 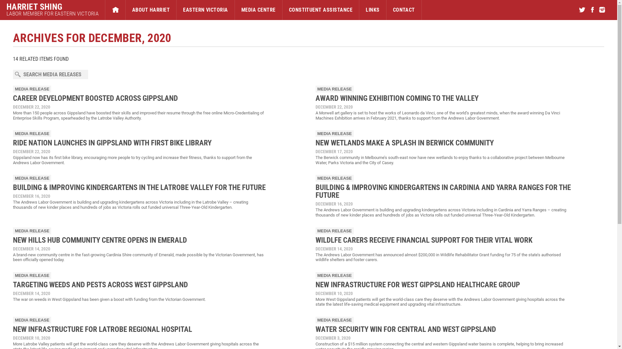 I want to click on MEDIA RELEASE, so click(x=335, y=320).